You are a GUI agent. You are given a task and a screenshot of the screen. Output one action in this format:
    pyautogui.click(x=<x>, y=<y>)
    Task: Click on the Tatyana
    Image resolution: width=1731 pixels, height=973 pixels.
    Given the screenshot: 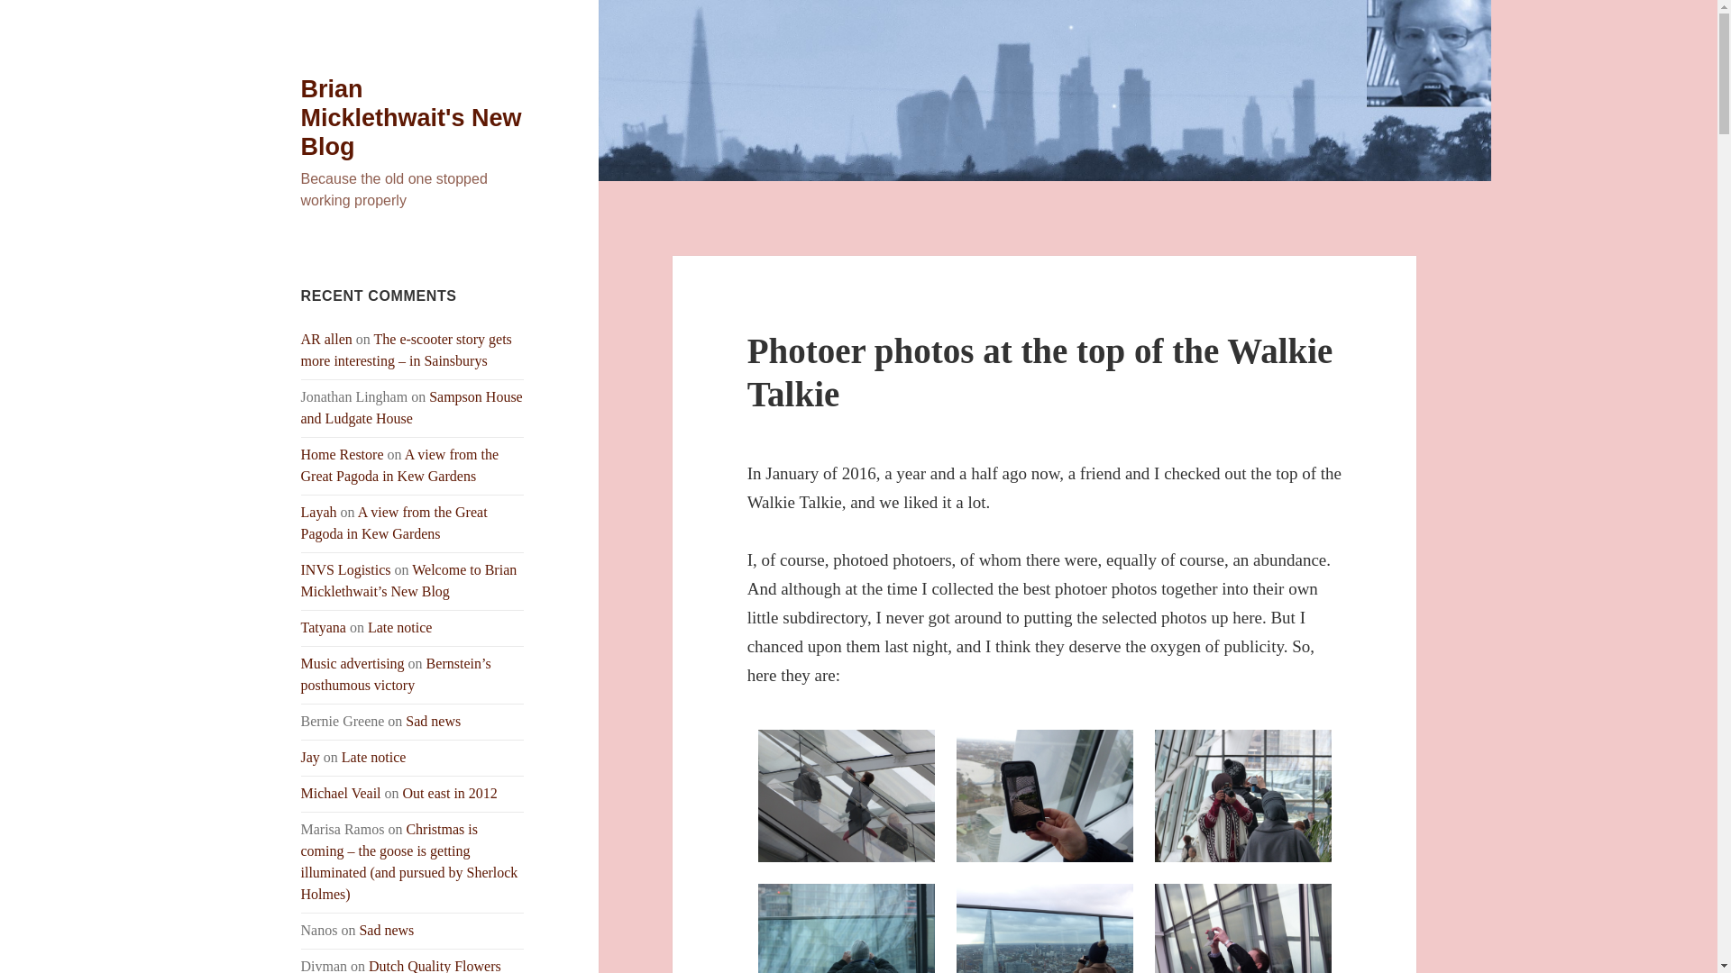 What is the action you would take?
    pyautogui.click(x=324, y=627)
    